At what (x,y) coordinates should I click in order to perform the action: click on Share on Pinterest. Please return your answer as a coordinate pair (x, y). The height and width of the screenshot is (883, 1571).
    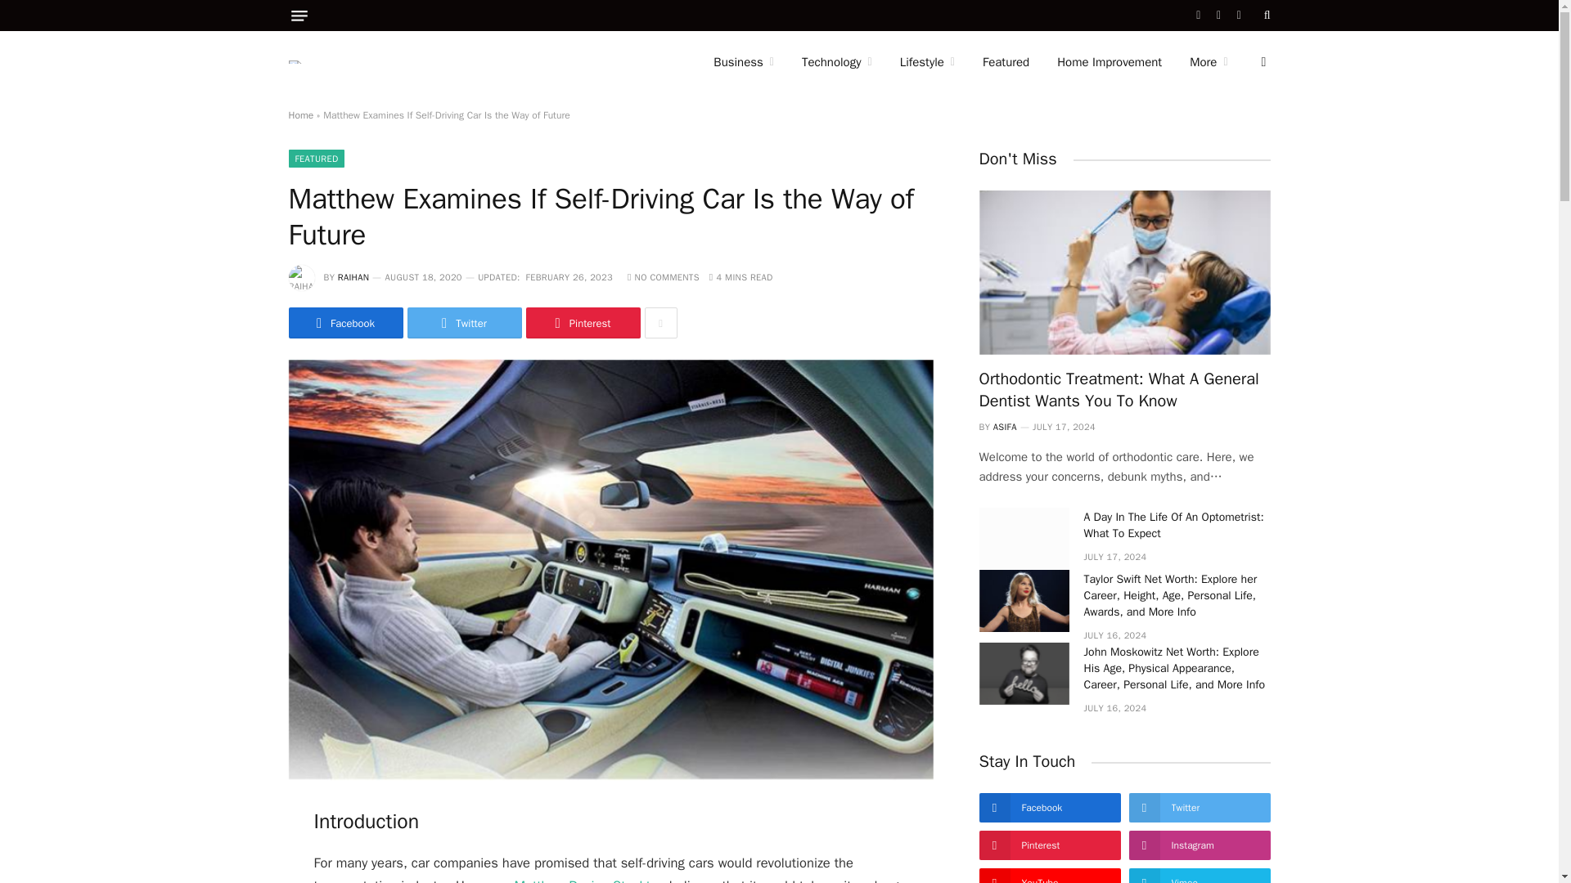
    Looking at the image, I should click on (582, 322).